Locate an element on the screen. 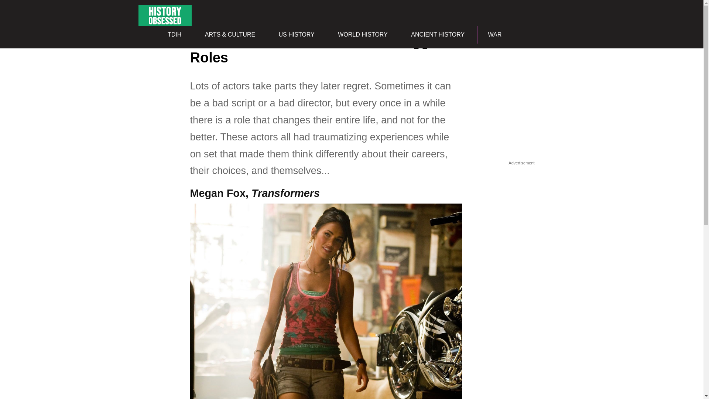 The width and height of the screenshot is (709, 399). TDIH is located at coordinates (174, 35).